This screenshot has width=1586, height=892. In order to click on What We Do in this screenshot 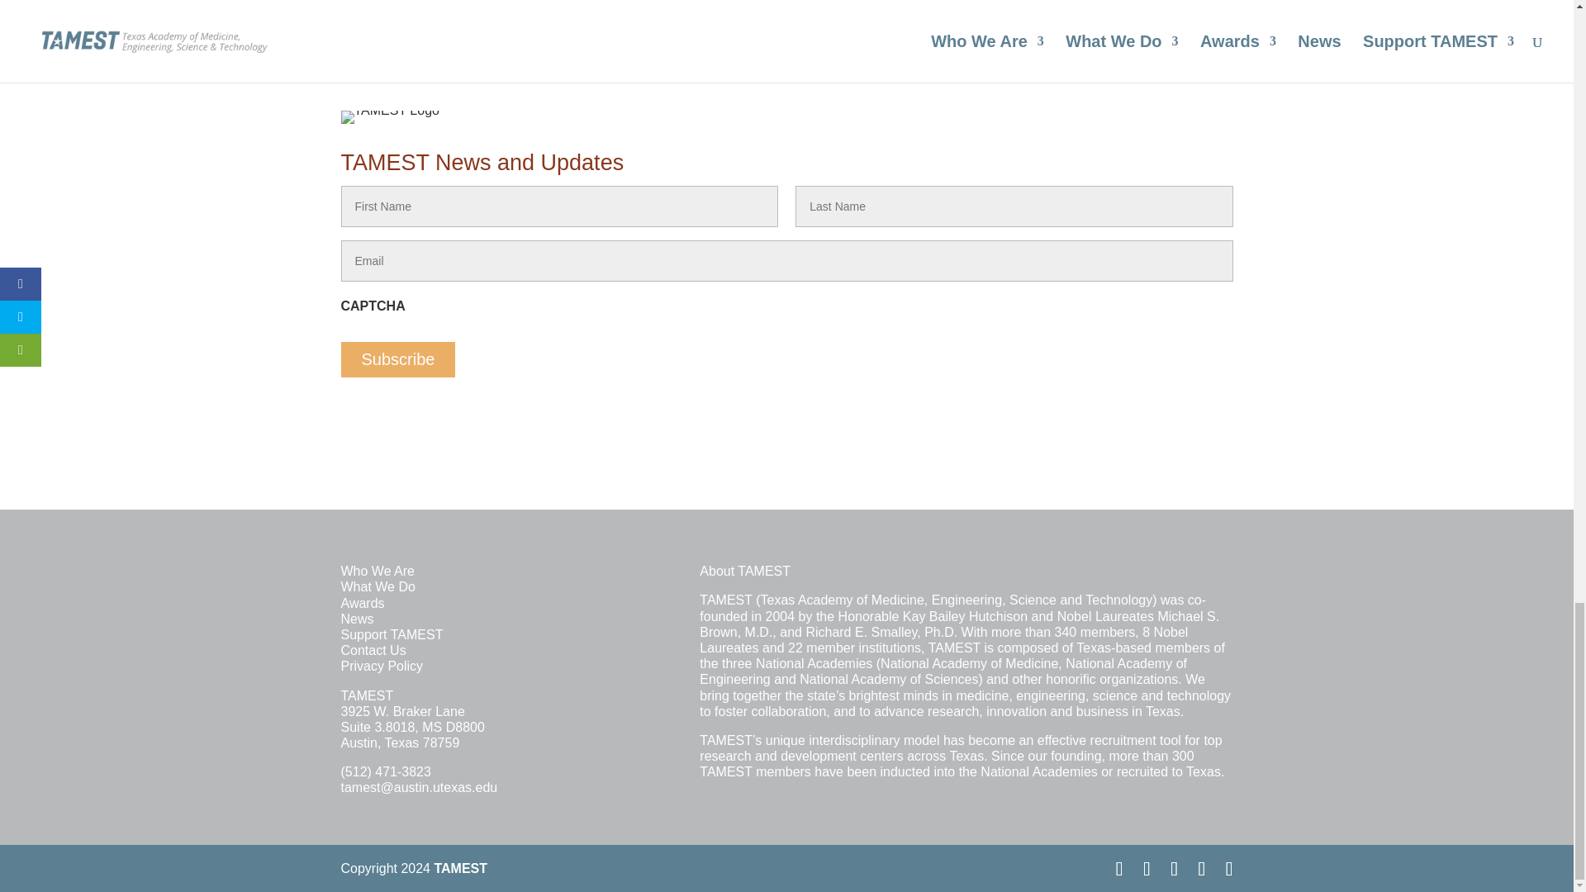, I will do `click(377, 586)`.